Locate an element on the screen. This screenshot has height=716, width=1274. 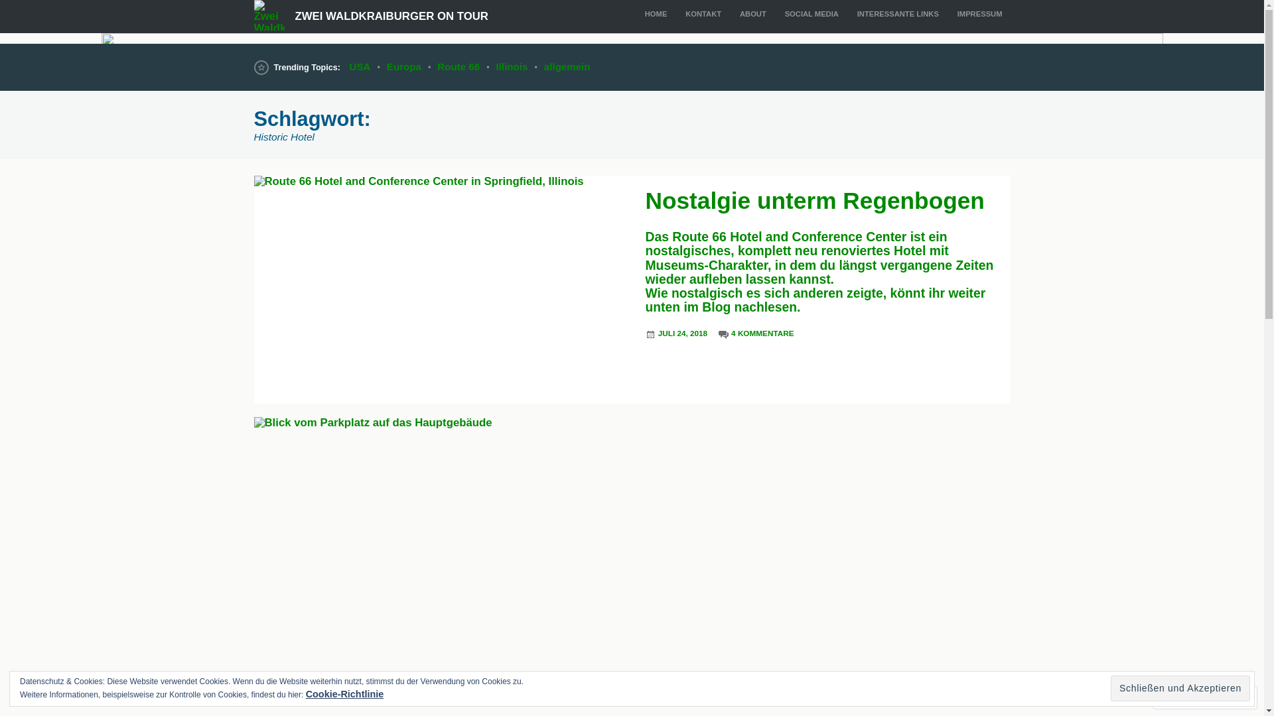
Europa is located at coordinates (404, 67).